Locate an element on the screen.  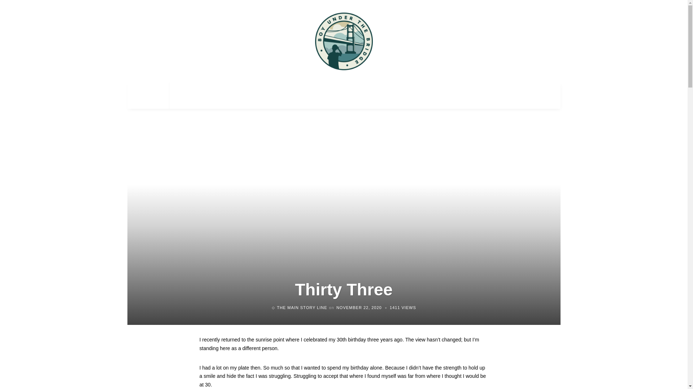
Thirty Three is located at coordinates (403, 307).